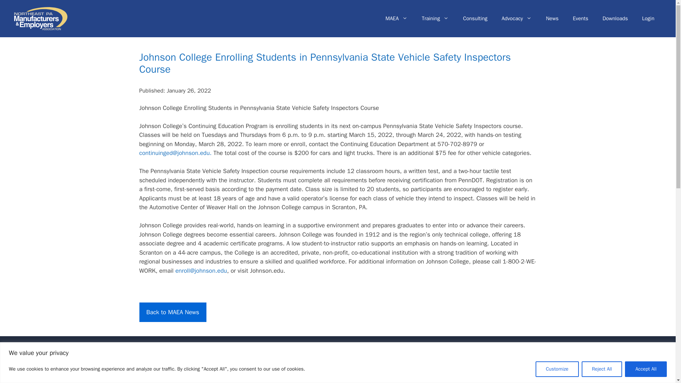  I want to click on Customize, so click(557, 369).